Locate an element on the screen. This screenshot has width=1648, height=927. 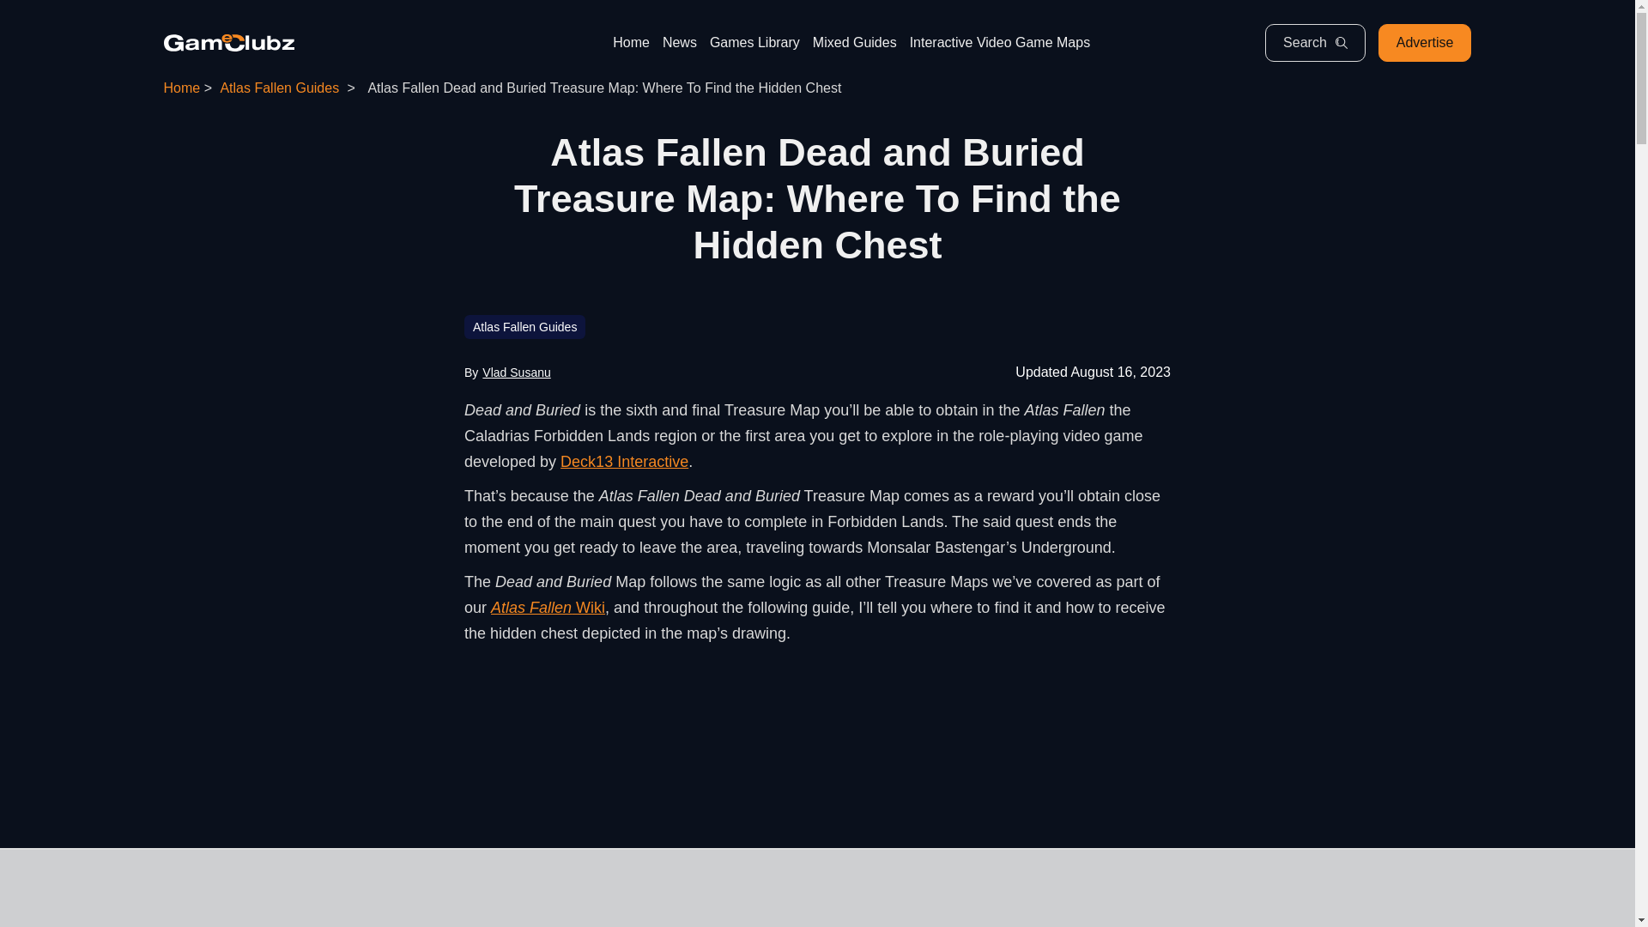
Advertise is located at coordinates (1425, 43).